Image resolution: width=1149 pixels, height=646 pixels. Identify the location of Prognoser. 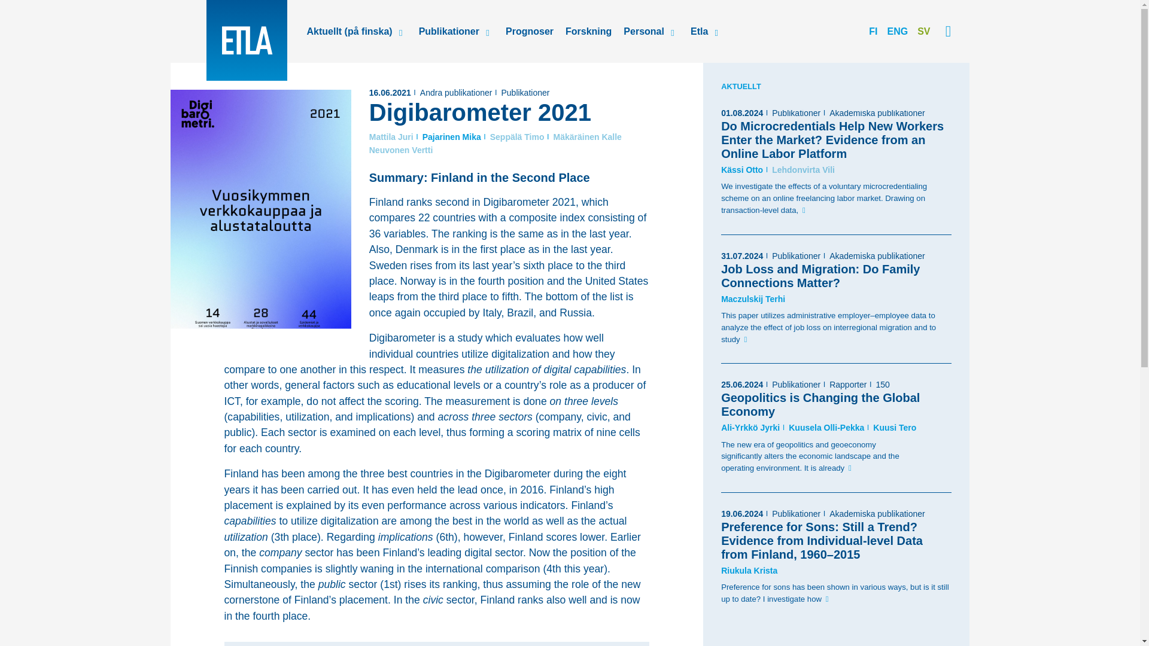
(530, 31).